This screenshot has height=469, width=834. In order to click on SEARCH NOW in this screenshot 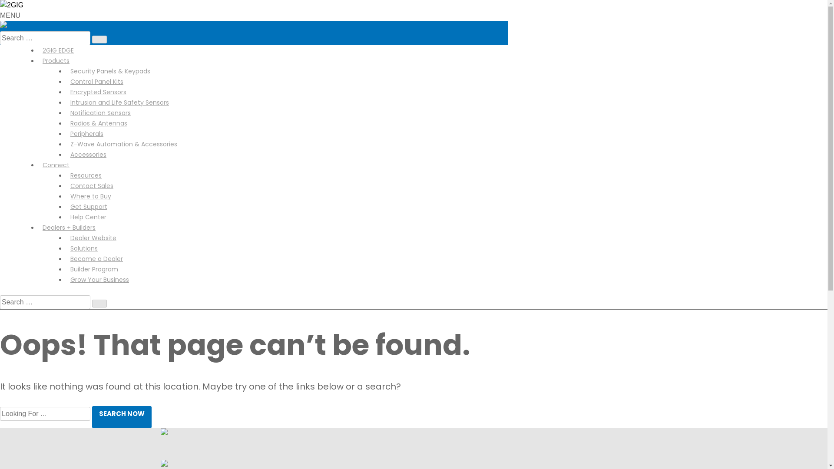, I will do `click(122, 417)`.